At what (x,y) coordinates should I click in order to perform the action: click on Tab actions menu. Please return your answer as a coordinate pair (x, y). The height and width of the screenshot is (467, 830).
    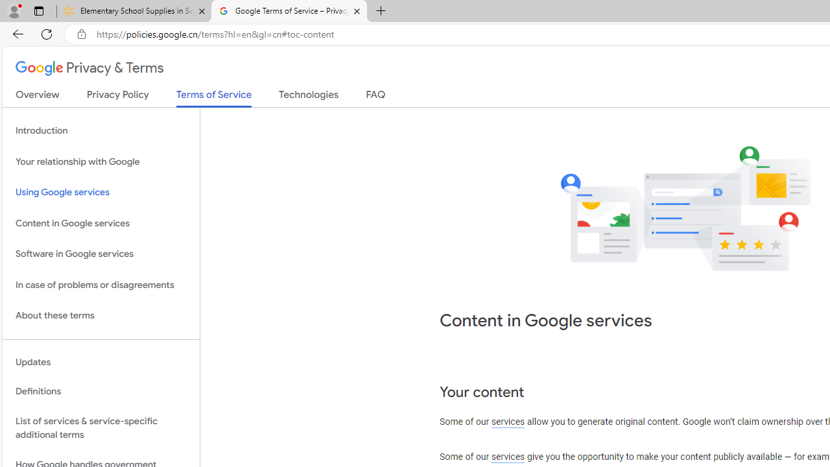
    Looking at the image, I should click on (38, 10).